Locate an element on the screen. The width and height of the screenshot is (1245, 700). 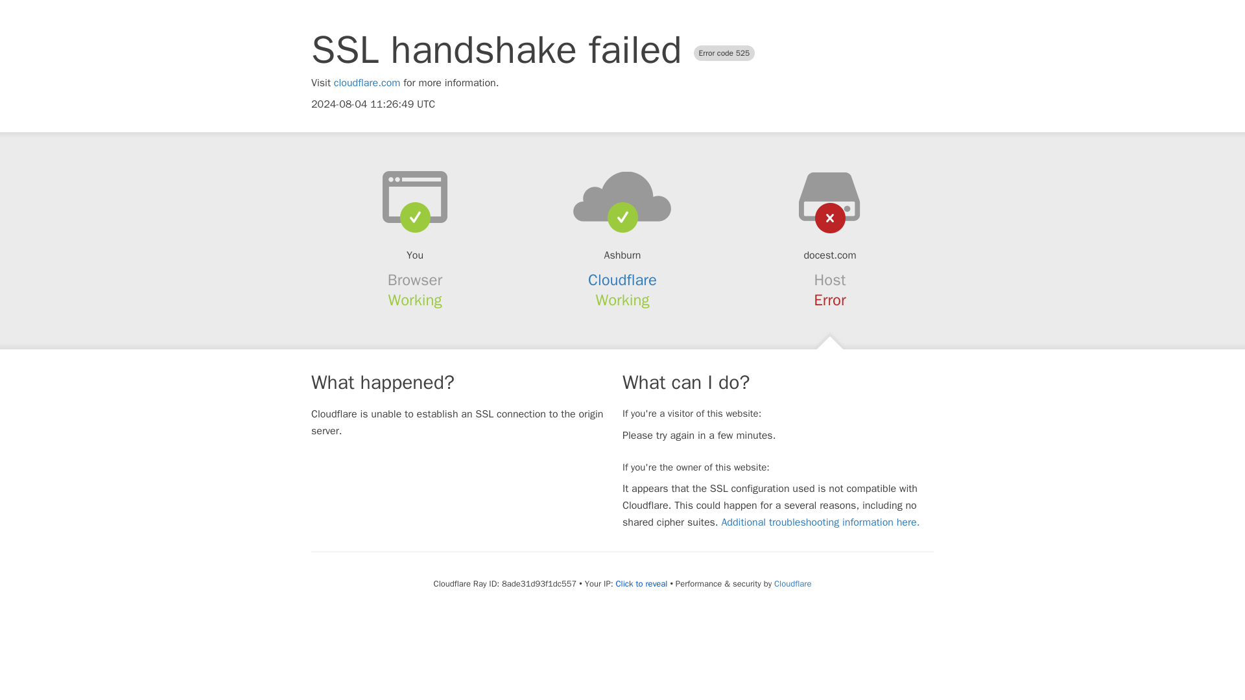
Additional troubleshooting information here. is located at coordinates (820, 522).